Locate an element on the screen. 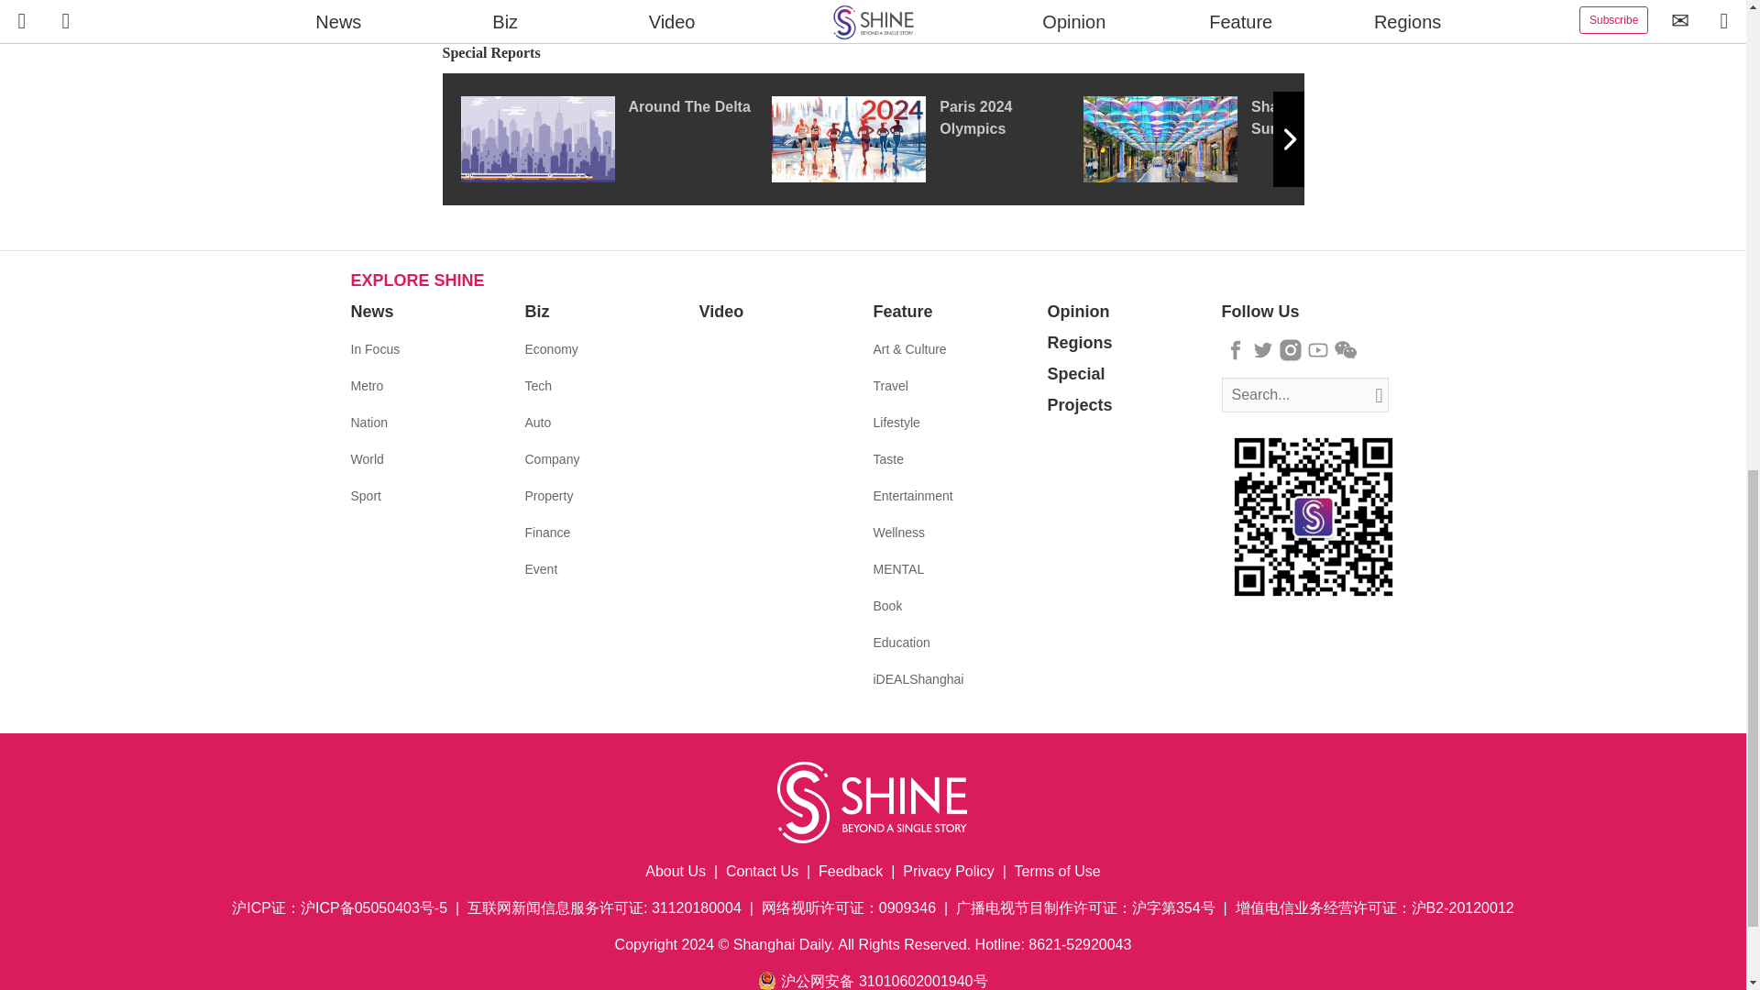 This screenshot has width=1760, height=990. Around The Delta is located at coordinates (614, 138).